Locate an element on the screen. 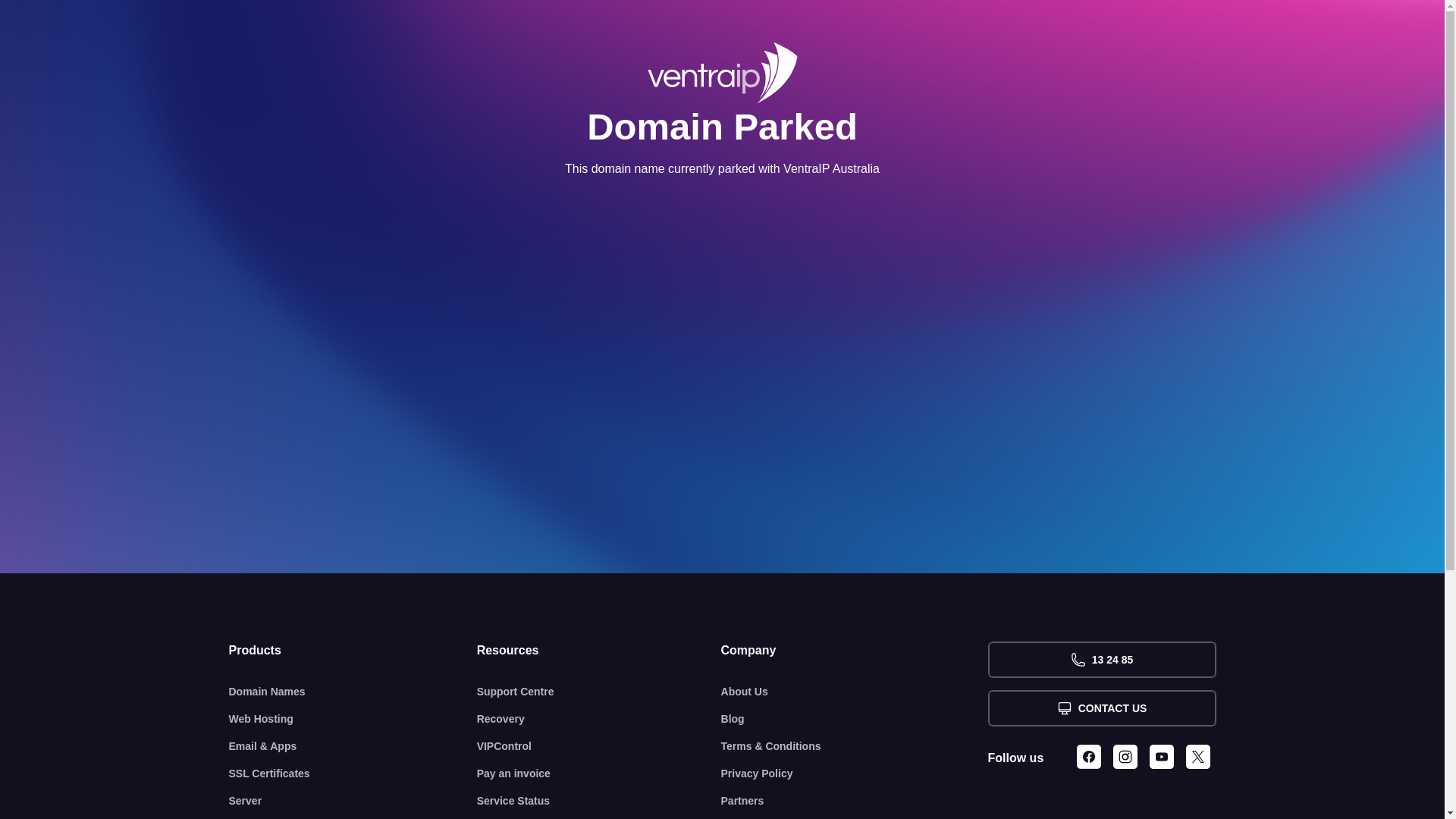 The height and width of the screenshot is (819, 1456). Partners is located at coordinates (855, 801).